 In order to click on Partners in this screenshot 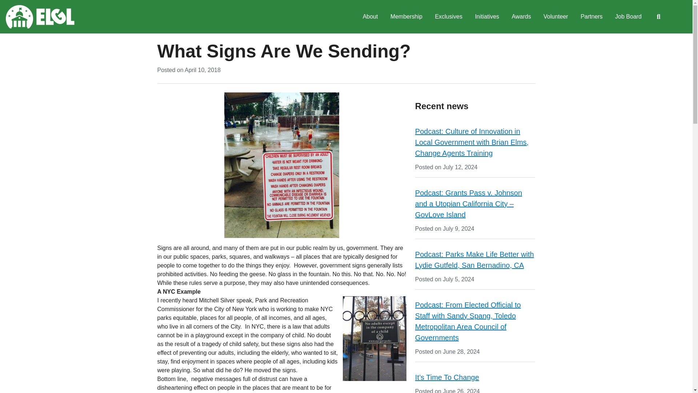, I will do `click(591, 17)`.